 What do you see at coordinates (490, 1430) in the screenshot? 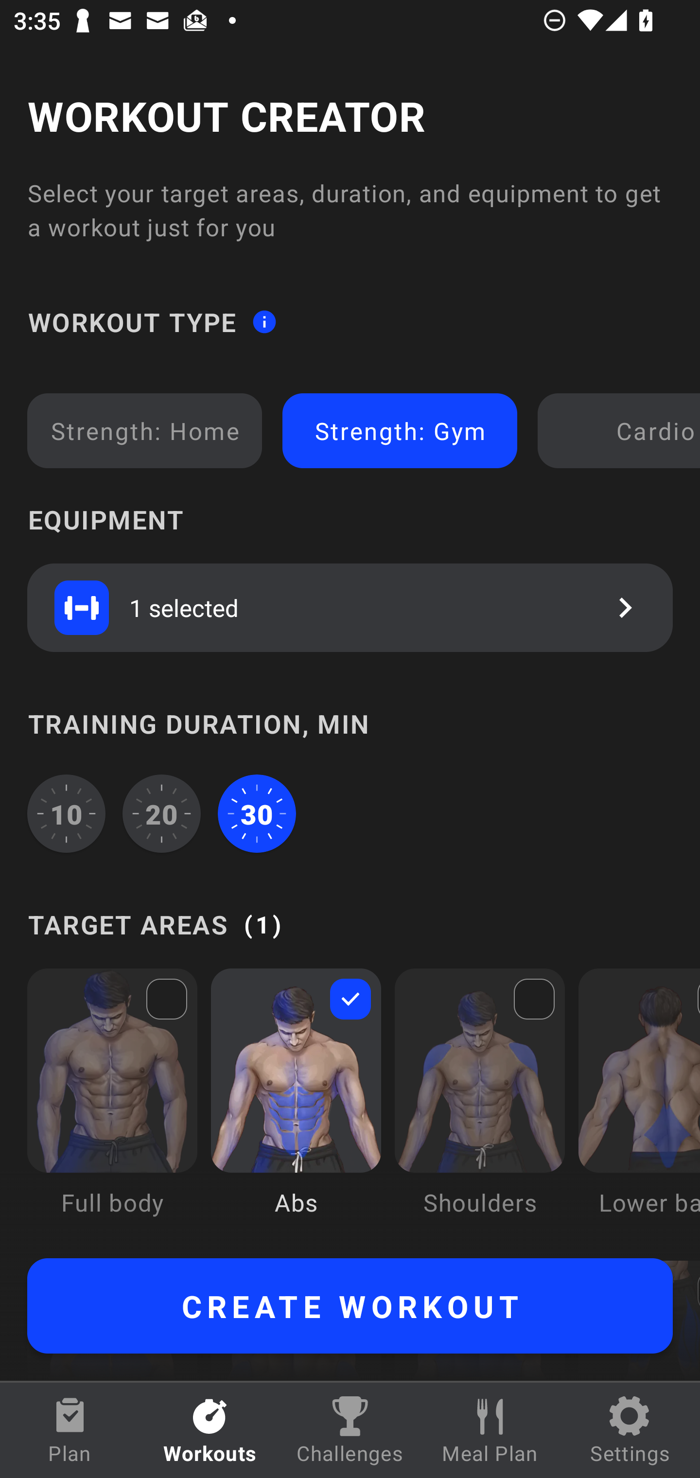
I see ` Meal Plan ` at bounding box center [490, 1430].